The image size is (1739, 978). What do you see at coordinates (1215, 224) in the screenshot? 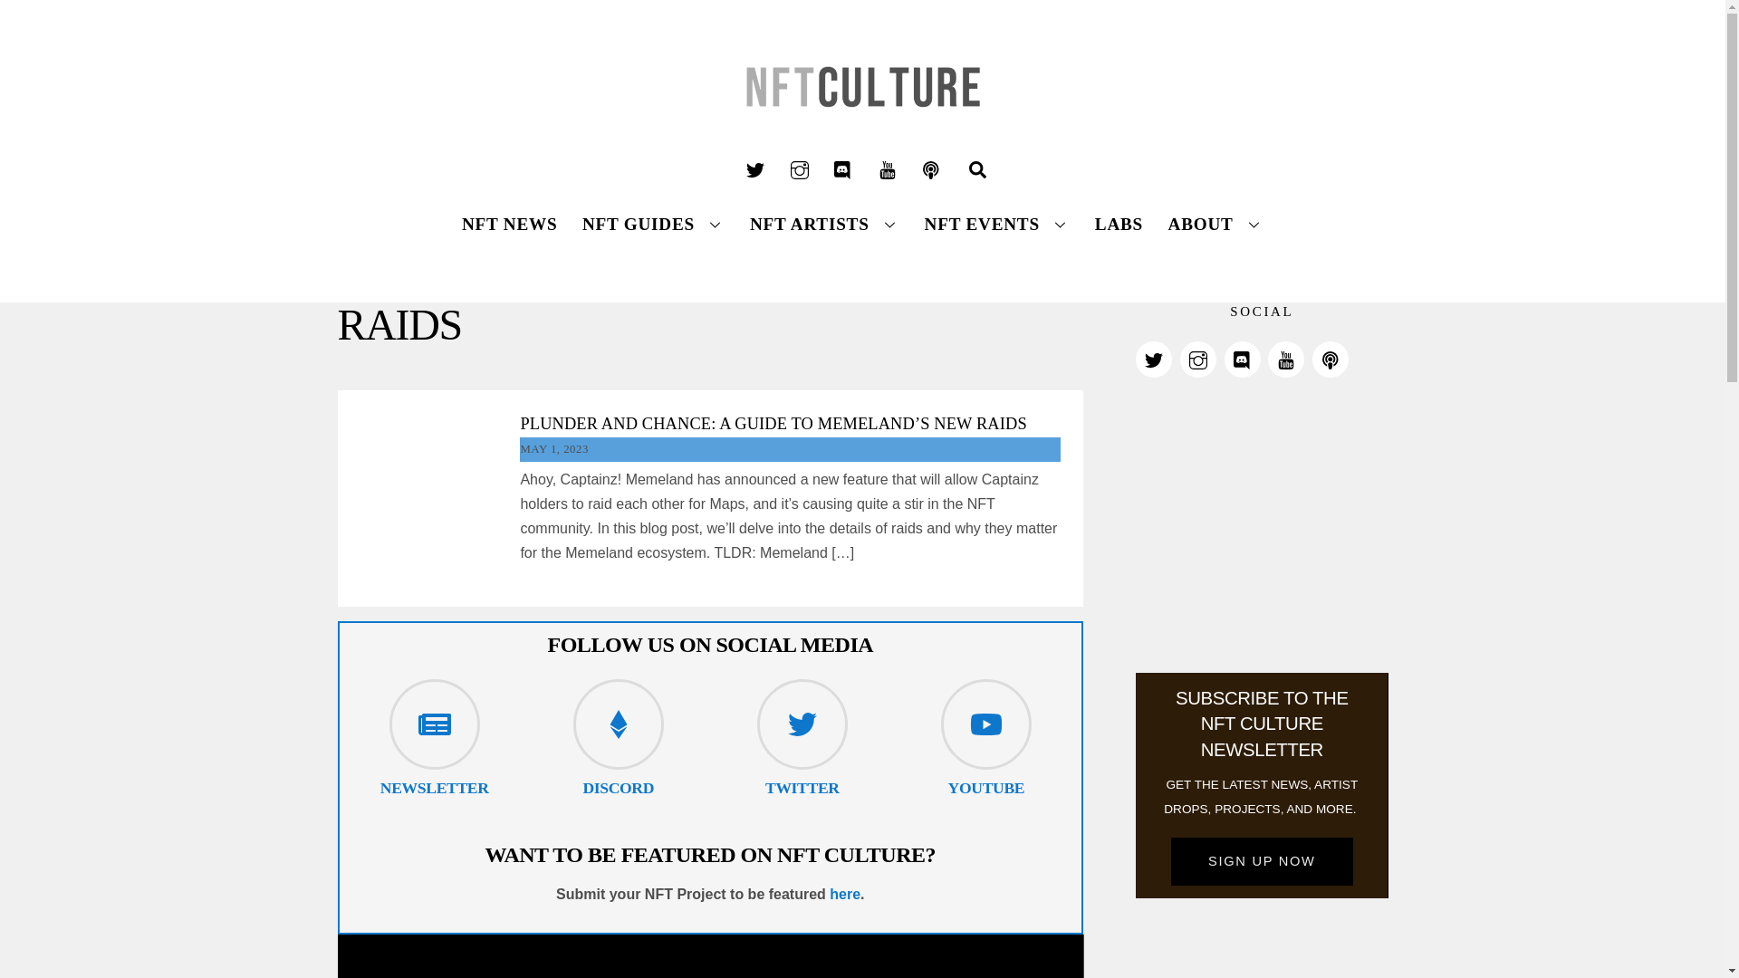
I see `ABOUT` at bounding box center [1215, 224].